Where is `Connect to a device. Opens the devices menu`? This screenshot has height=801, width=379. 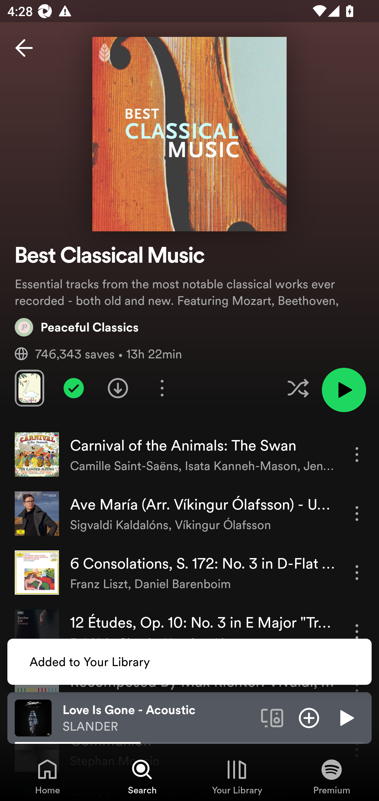 Connect to a device. Opens the devices menu is located at coordinates (272, 717).